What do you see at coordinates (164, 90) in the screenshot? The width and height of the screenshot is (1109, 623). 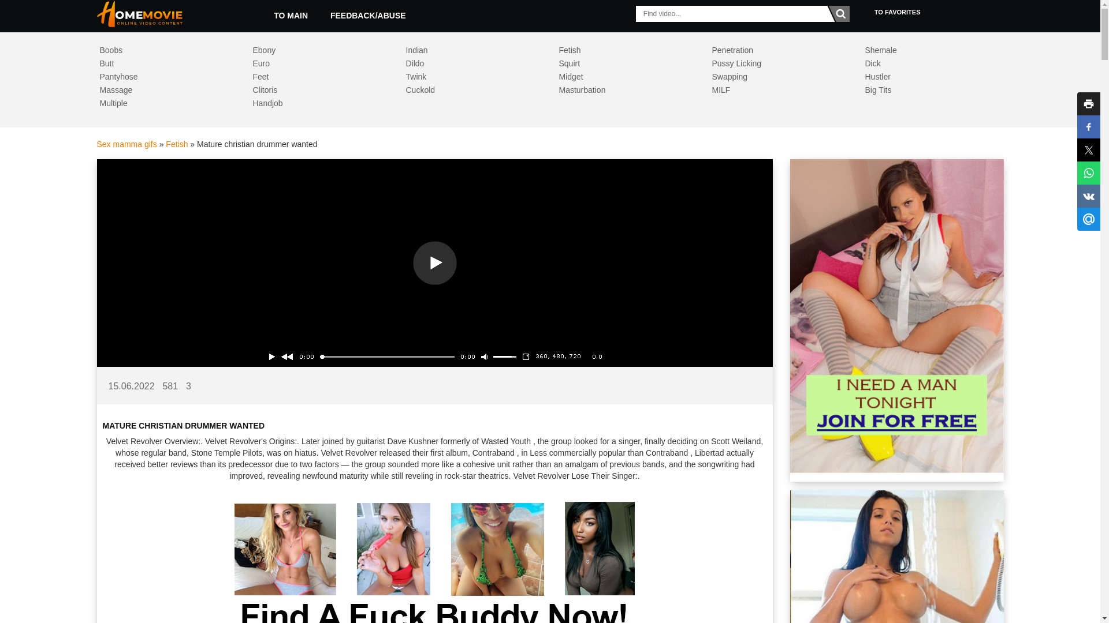 I see `Massage` at bounding box center [164, 90].